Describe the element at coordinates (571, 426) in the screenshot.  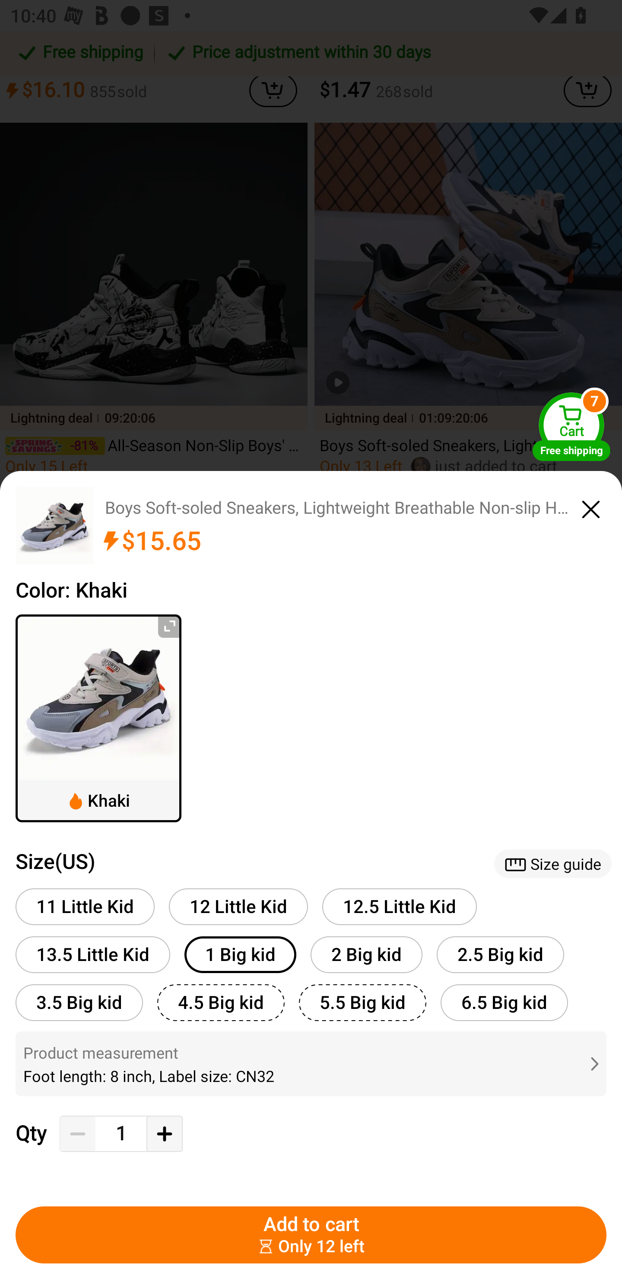
I see `Cart Free shipping Cart` at that location.